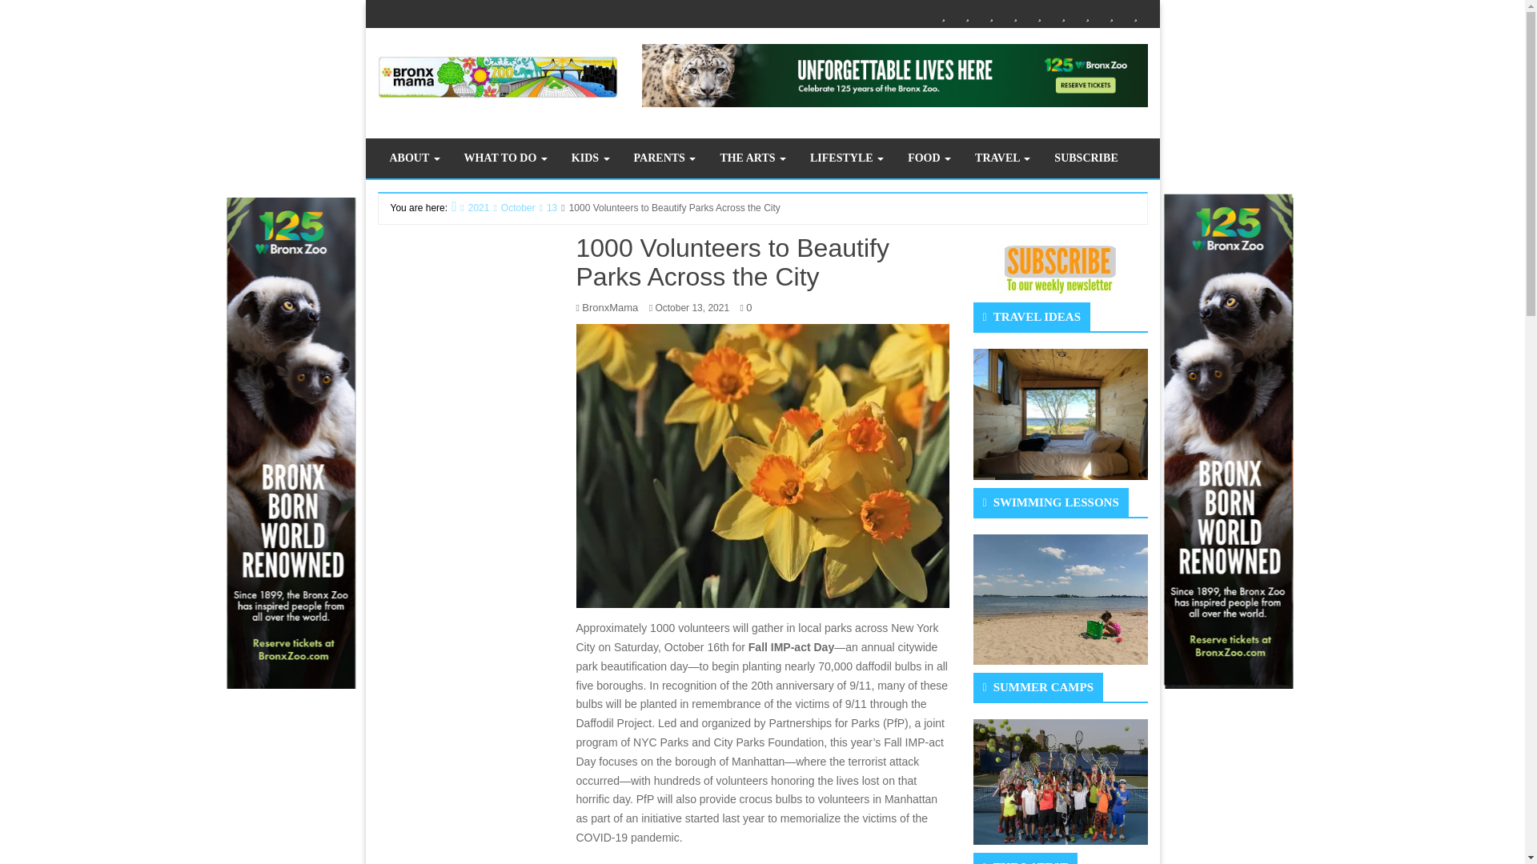 The height and width of the screenshot is (864, 1537). What do you see at coordinates (1063, 14) in the screenshot?
I see `LIFESTYLE` at bounding box center [1063, 14].